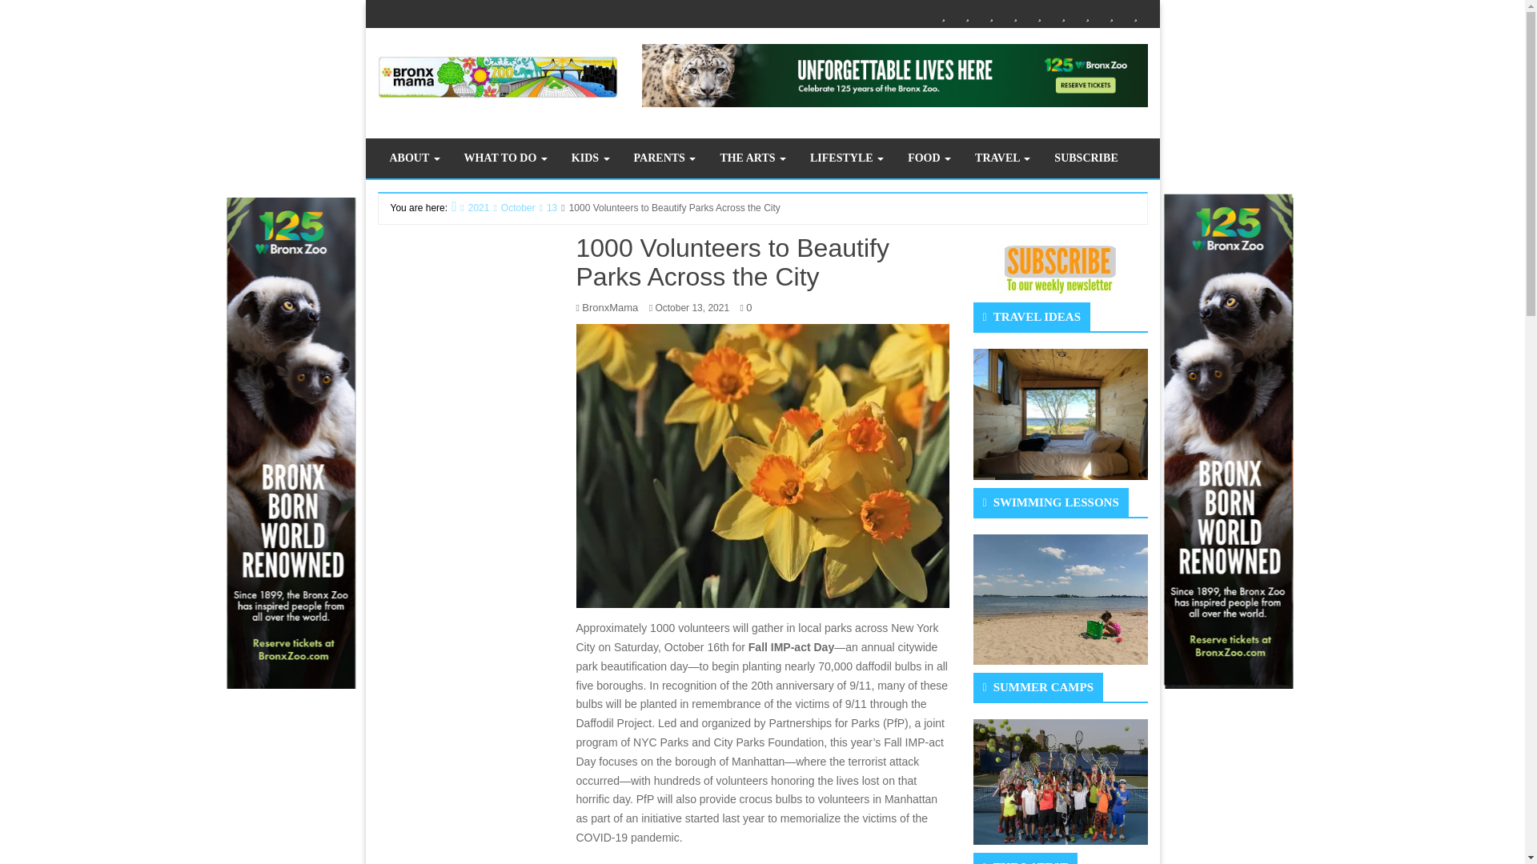 The height and width of the screenshot is (864, 1537). What do you see at coordinates (1063, 14) in the screenshot?
I see `LIFESTYLE` at bounding box center [1063, 14].